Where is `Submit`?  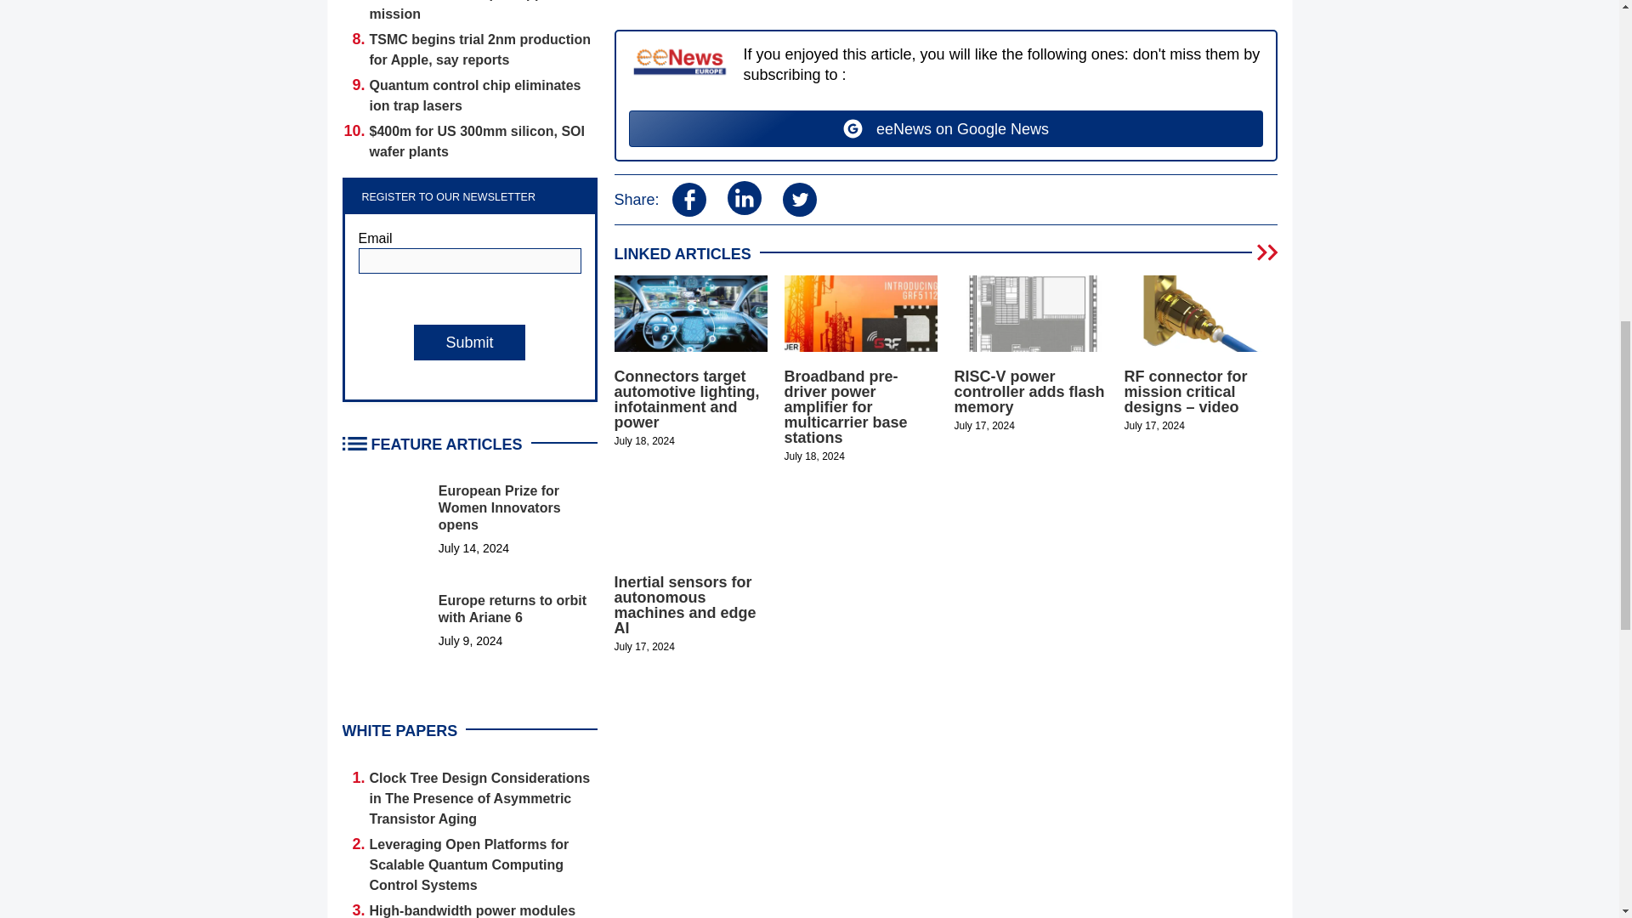 Submit is located at coordinates (469, 343).